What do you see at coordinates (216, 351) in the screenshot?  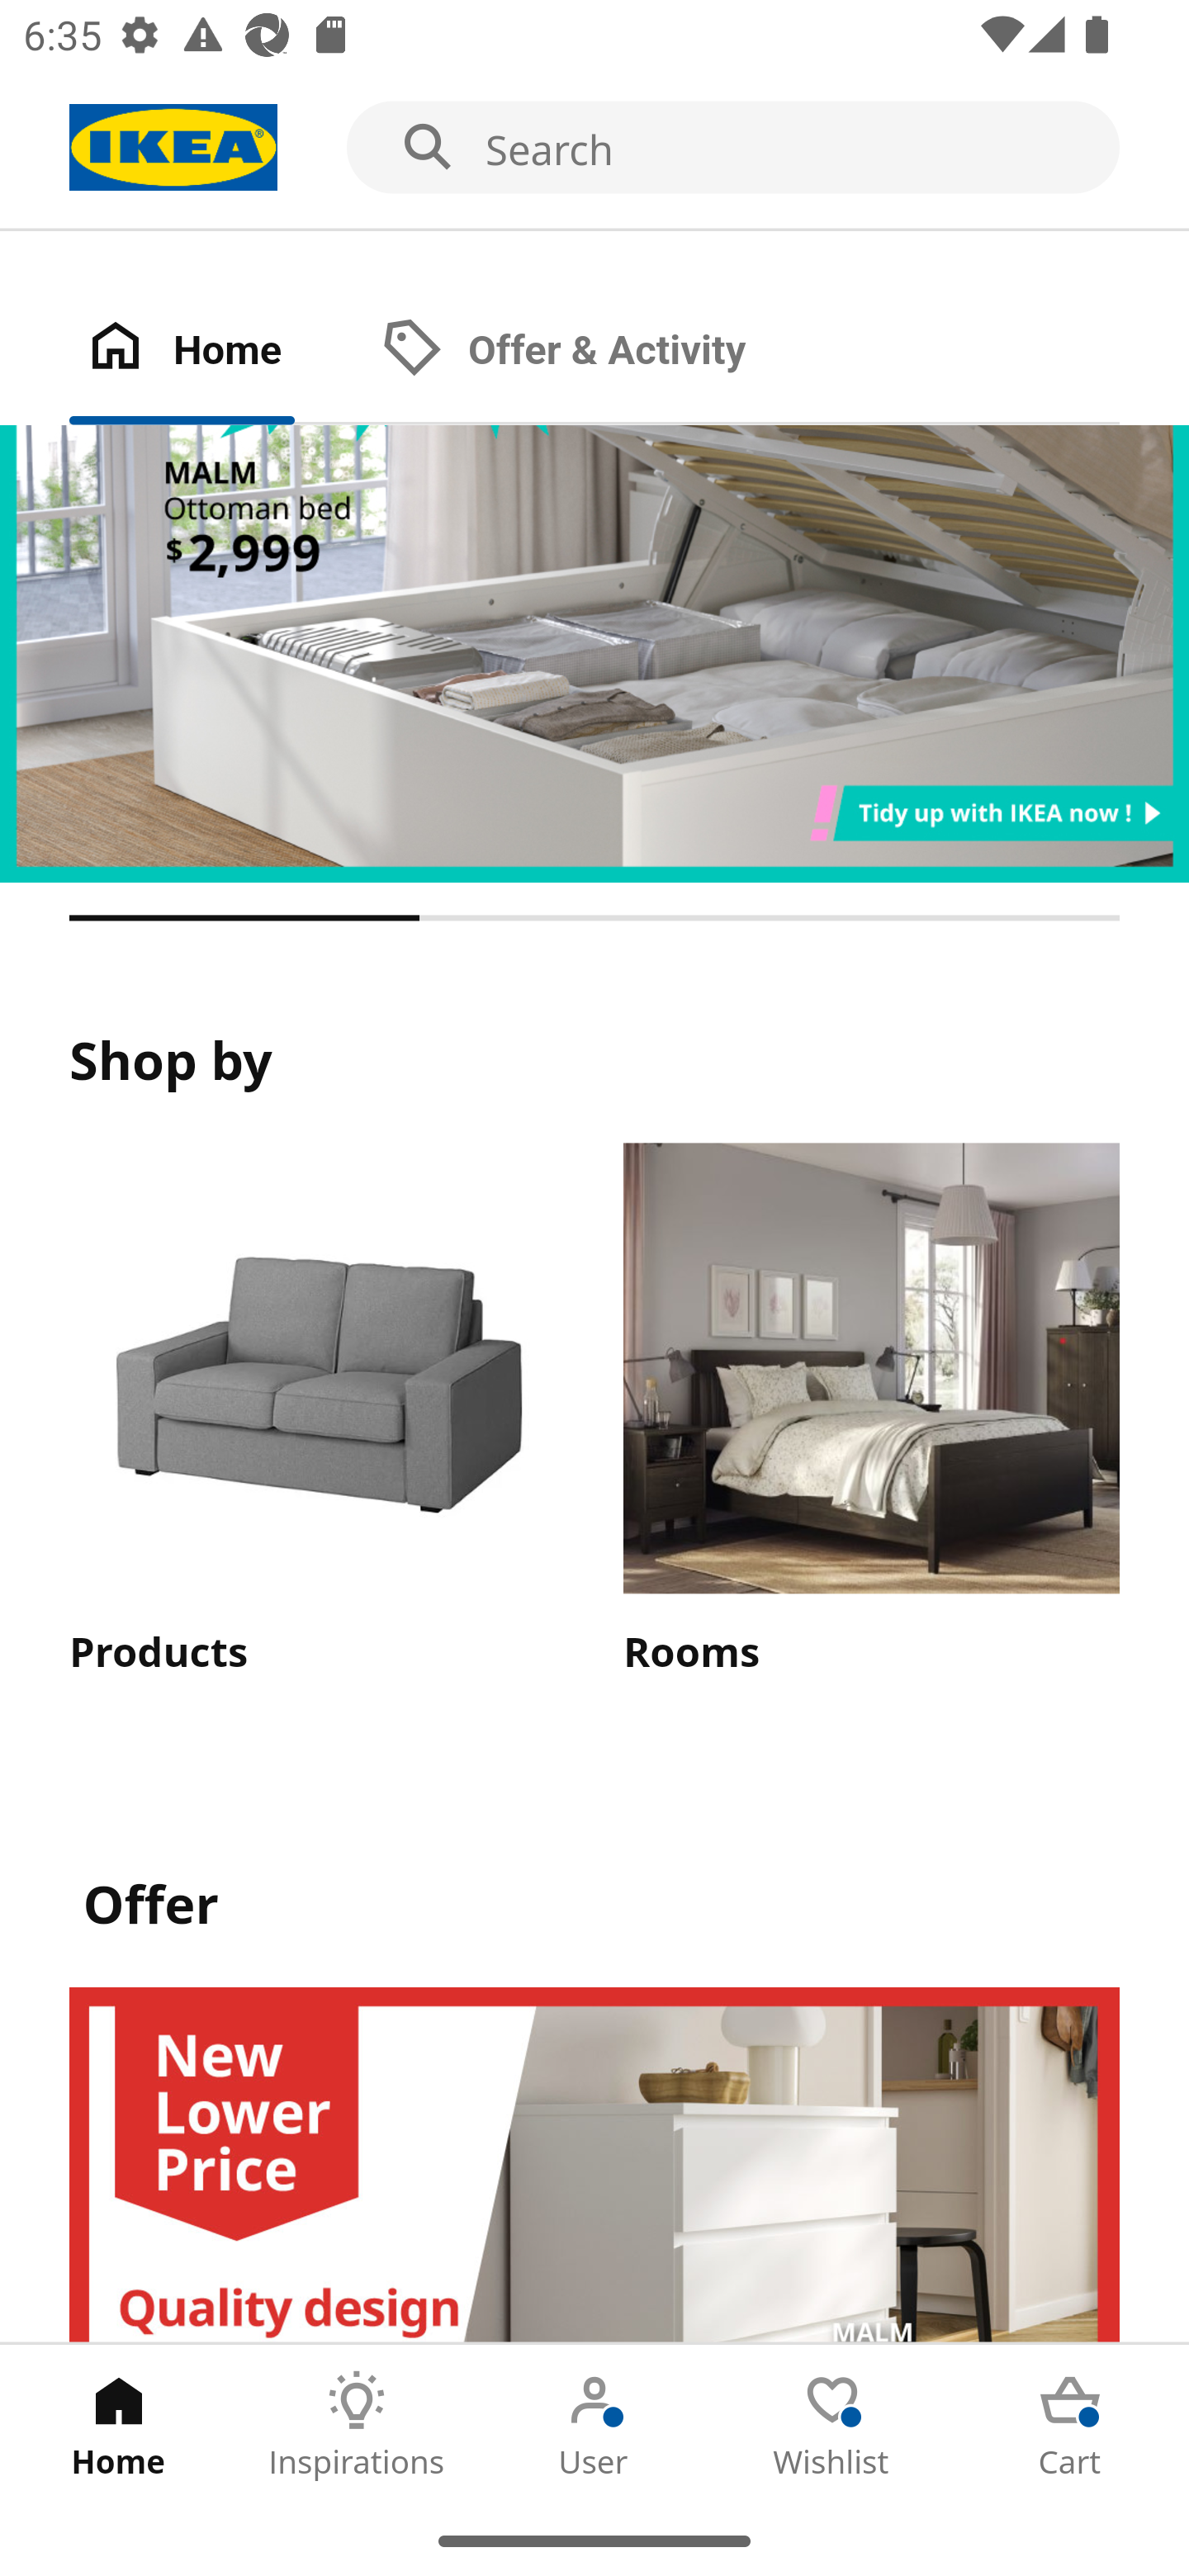 I see `Home
Tab 1 of 2` at bounding box center [216, 351].